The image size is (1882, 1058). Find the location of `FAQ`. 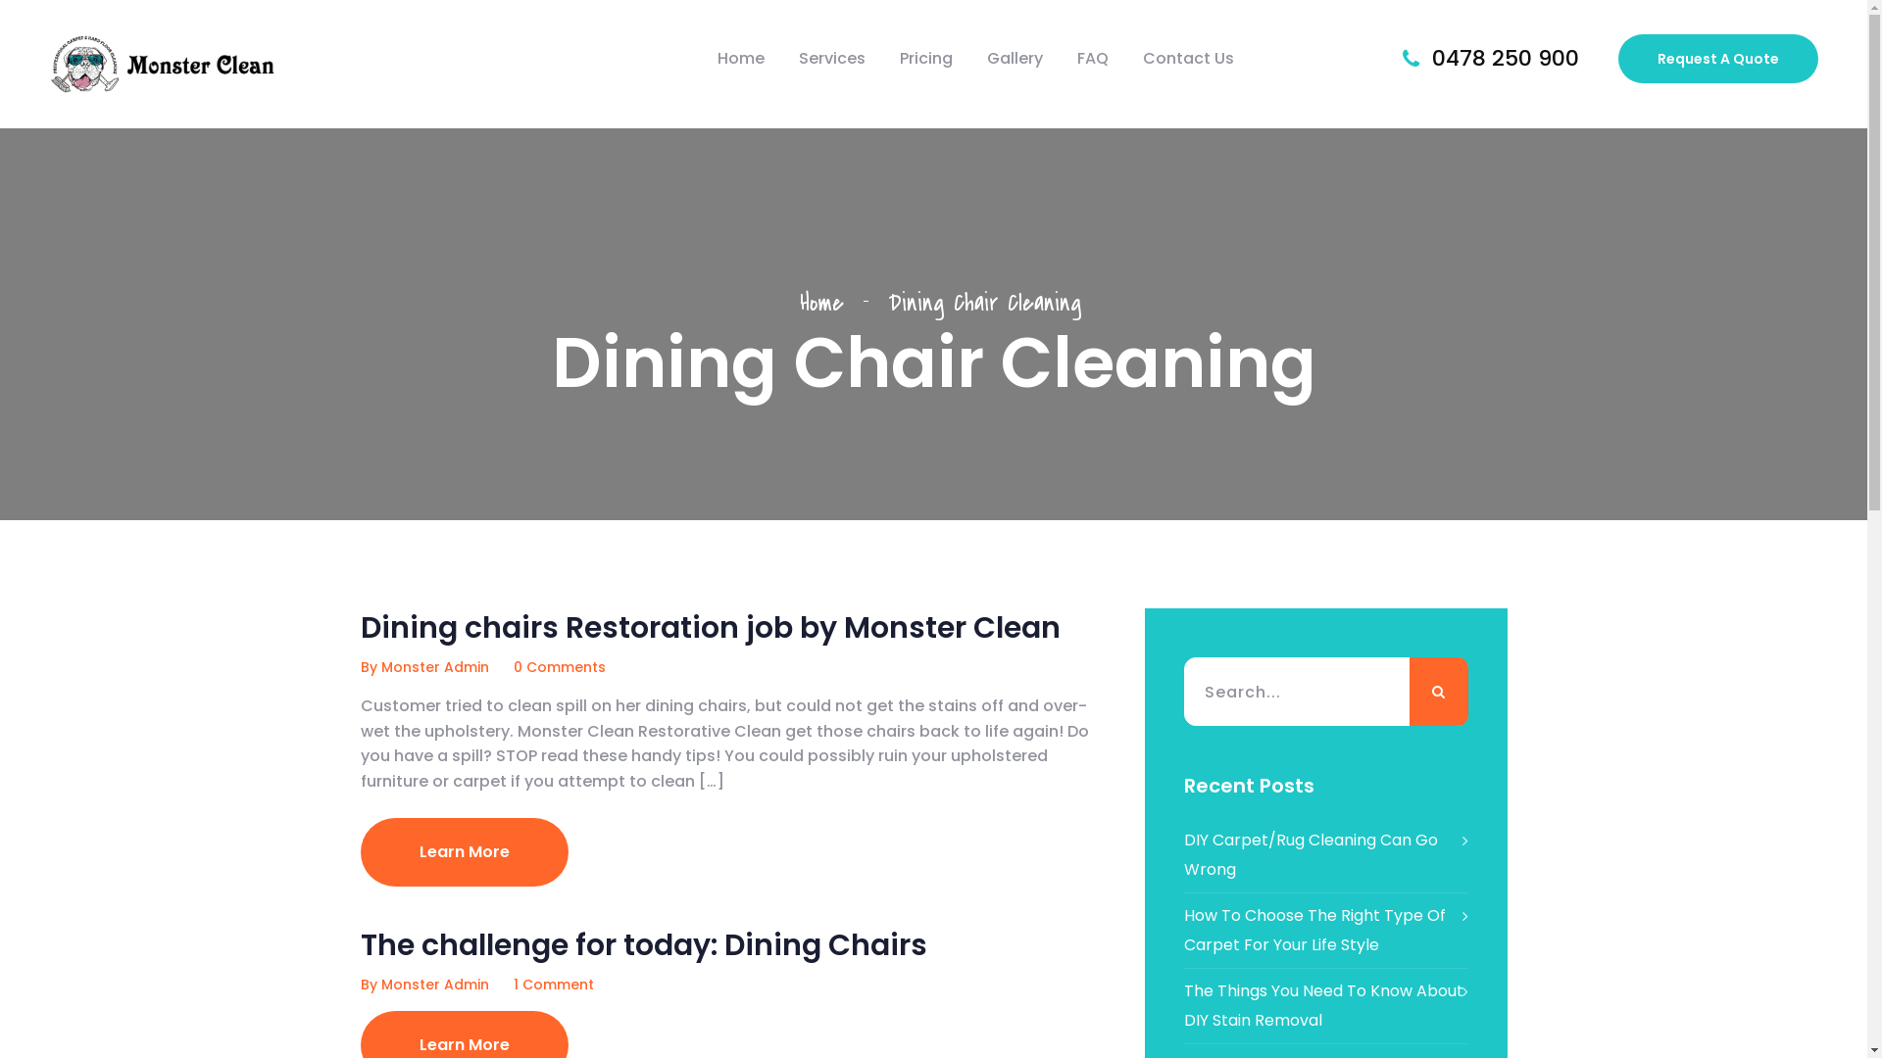

FAQ is located at coordinates (1093, 59).